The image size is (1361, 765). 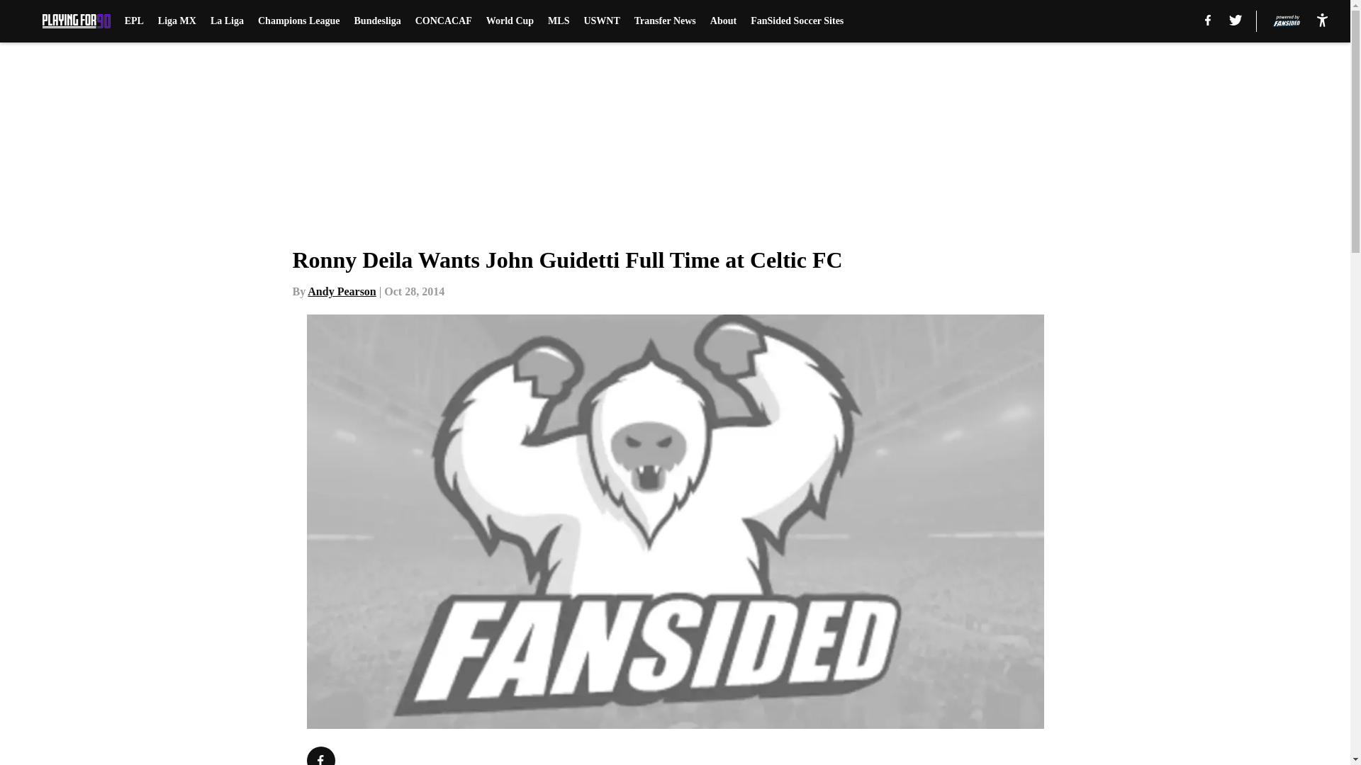 I want to click on Transfer News, so click(x=665, y=21).